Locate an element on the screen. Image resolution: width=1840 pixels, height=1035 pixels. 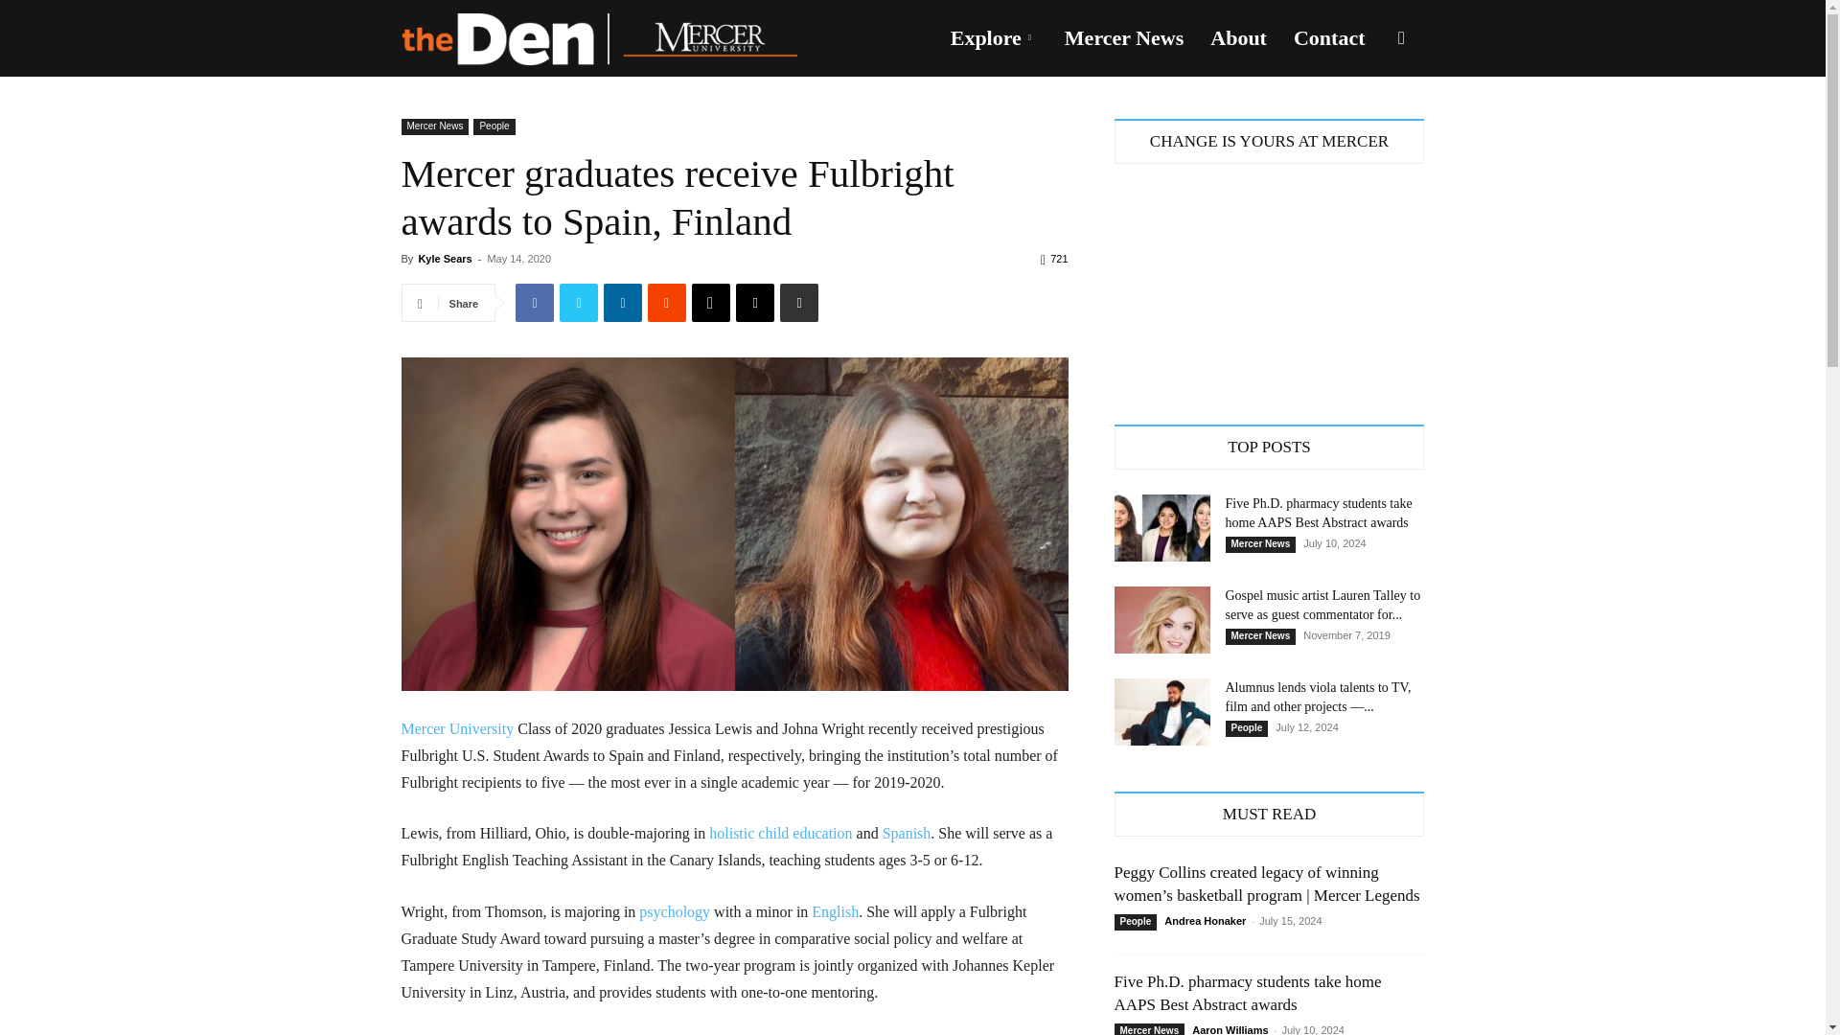
Linkedin is located at coordinates (623, 302).